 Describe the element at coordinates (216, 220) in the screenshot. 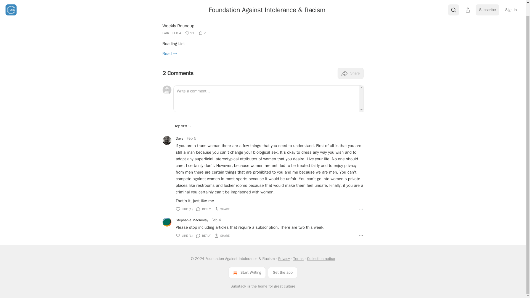

I see `Feb 4` at that location.